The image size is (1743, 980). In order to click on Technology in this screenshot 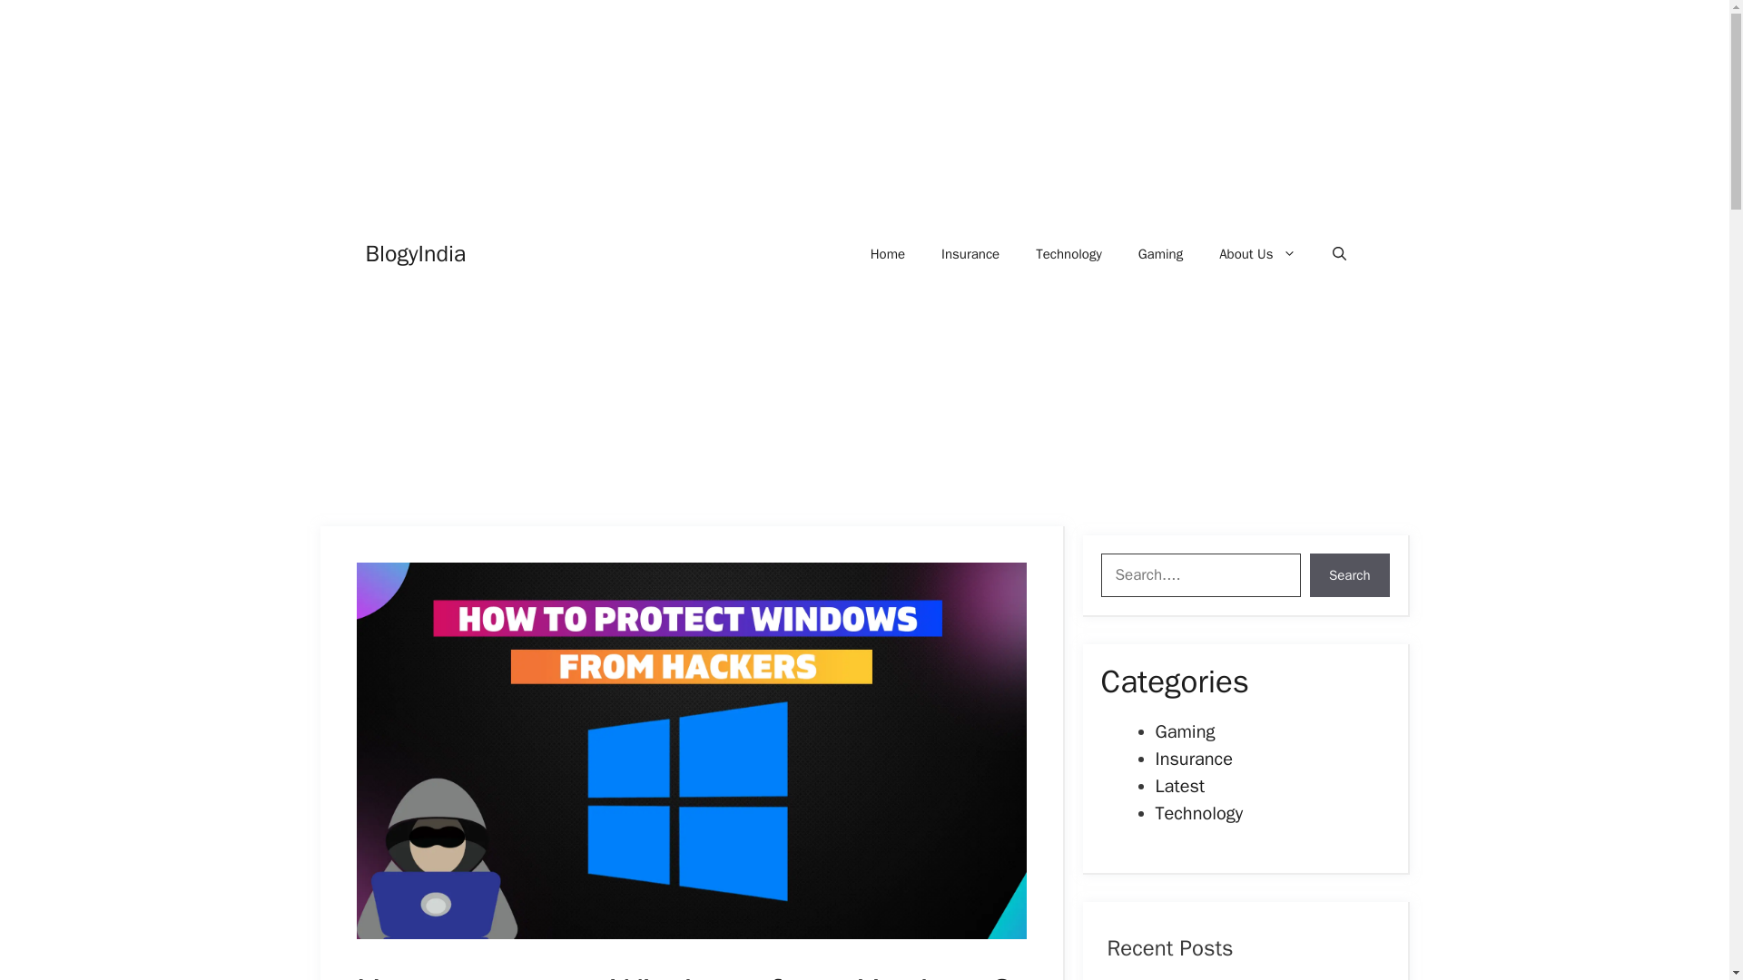, I will do `click(1069, 253)`.